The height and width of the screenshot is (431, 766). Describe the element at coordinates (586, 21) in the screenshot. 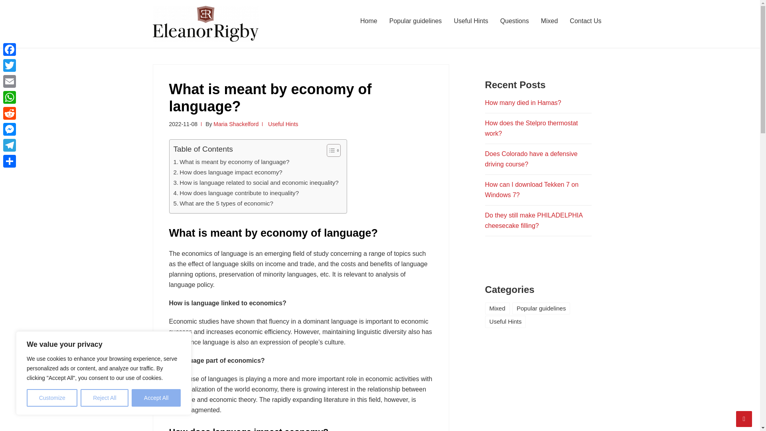

I see `Contact Us` at that location.